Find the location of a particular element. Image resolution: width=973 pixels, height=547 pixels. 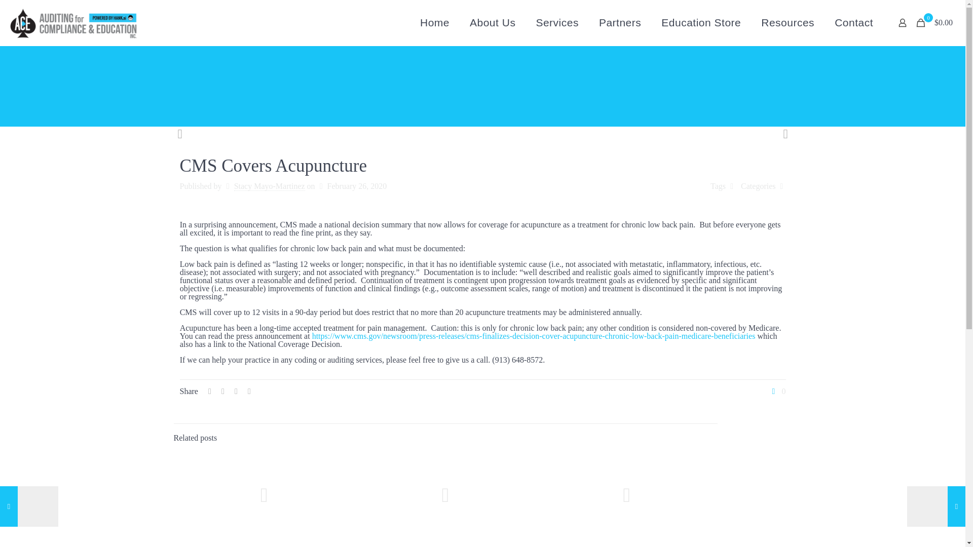

Stacy Mayo-Martinez is located at coordinates (270, 186).